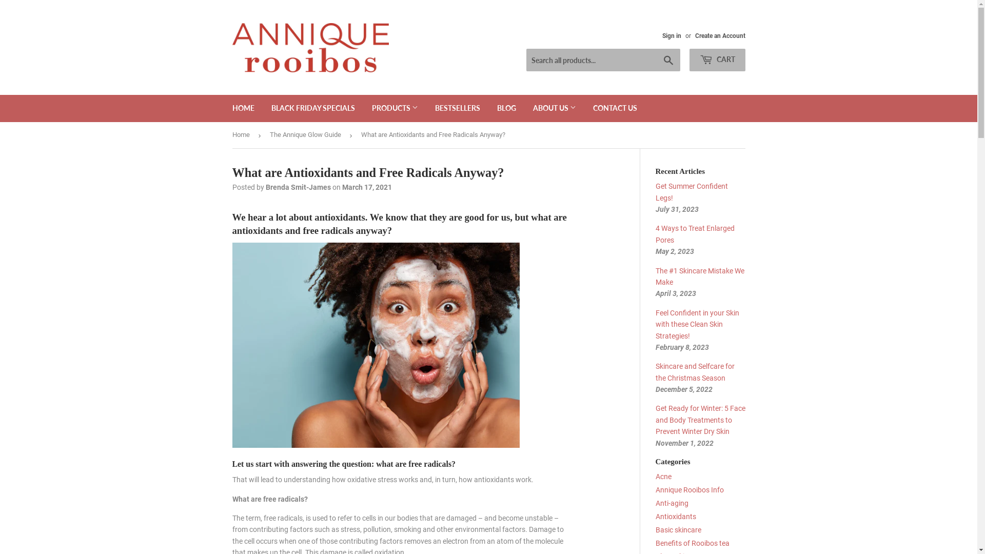 The height and width of the screenshot is (554, 985). Describe the element at coordinates (313, 108) in the screenshot. I see `BLACK FRIDAY SPECIALS` at that location.